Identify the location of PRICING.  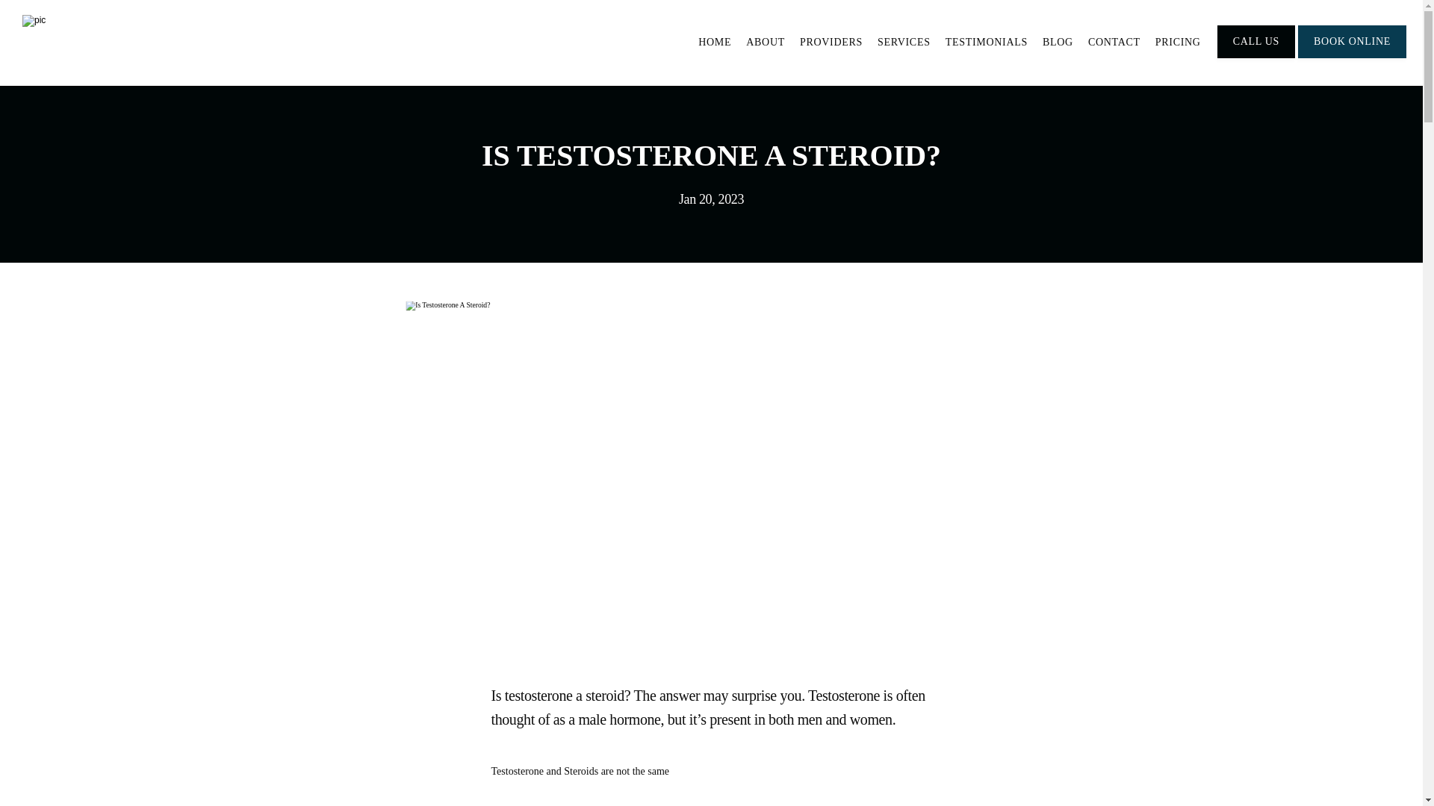
(1179, 42).